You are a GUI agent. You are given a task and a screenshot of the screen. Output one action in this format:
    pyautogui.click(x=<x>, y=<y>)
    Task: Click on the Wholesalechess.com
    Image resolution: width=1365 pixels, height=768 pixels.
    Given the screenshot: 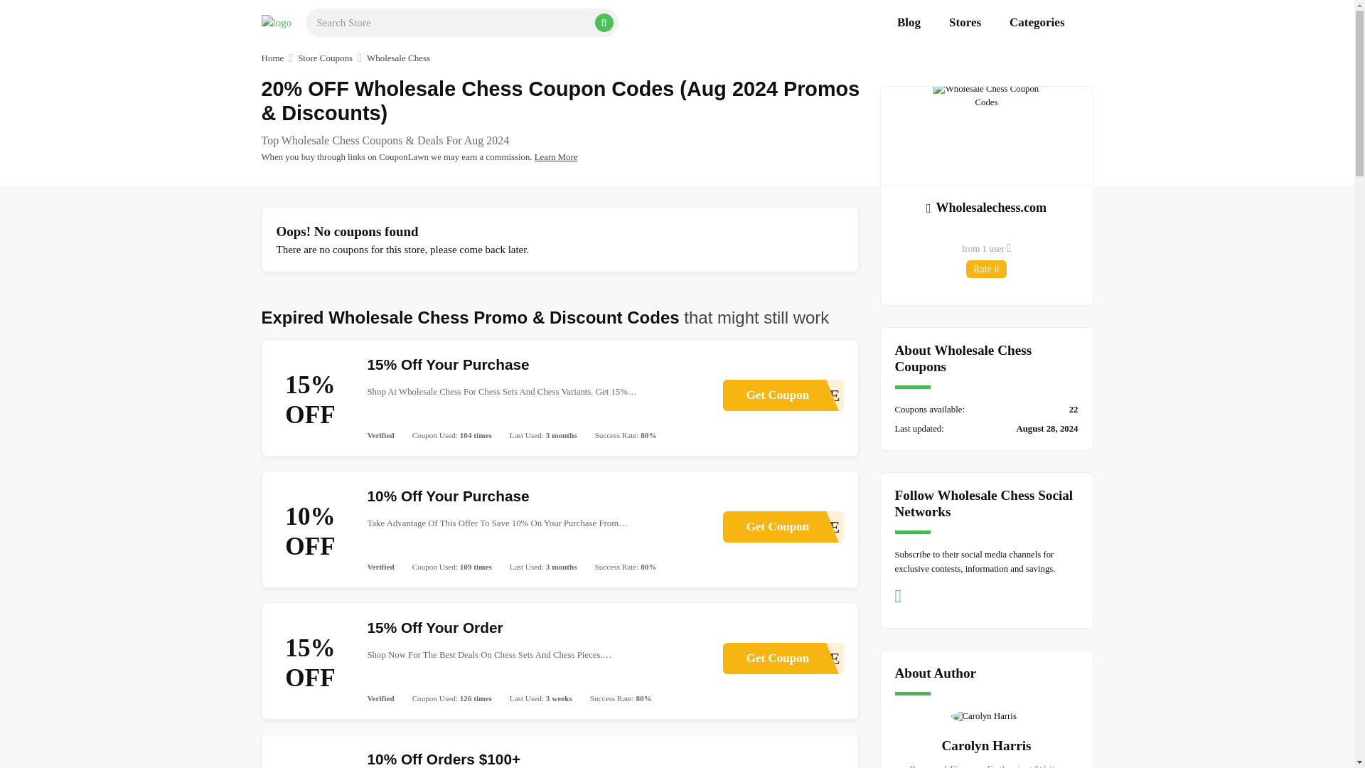 What is the action you would take?
    pyautogui.click(x=324, y=58)
    